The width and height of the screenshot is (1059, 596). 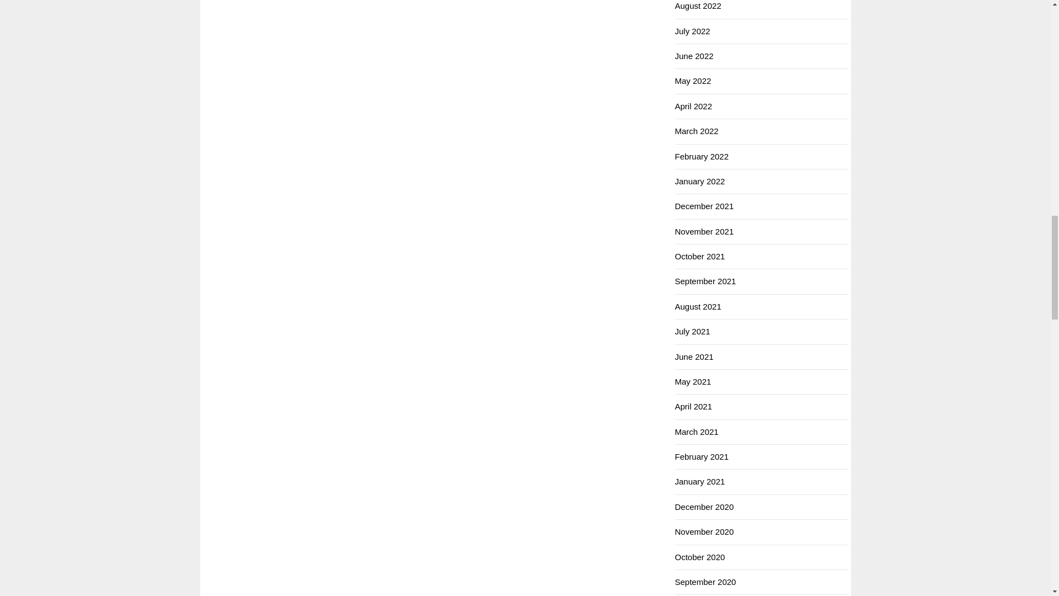 What do you see at coordinates (693, 81) in the screenshot?
I see `May 2022` at bounding box center [693, 81].